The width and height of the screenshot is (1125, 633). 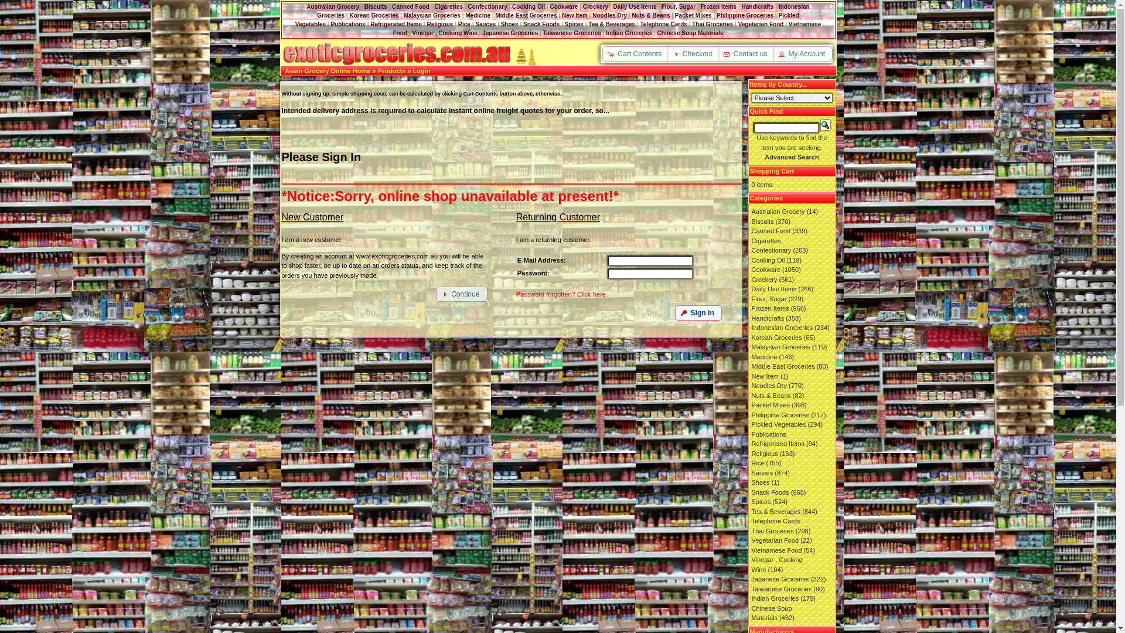 What do you see at coordinates (328, 71) in the screenshot?
I see `Asian Grocery Online Home` at bounding box center [328, 71].